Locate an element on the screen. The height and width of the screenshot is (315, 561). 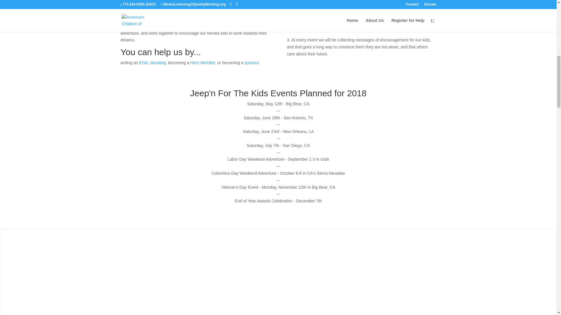
sponsor is located at coordinates (252, 62).